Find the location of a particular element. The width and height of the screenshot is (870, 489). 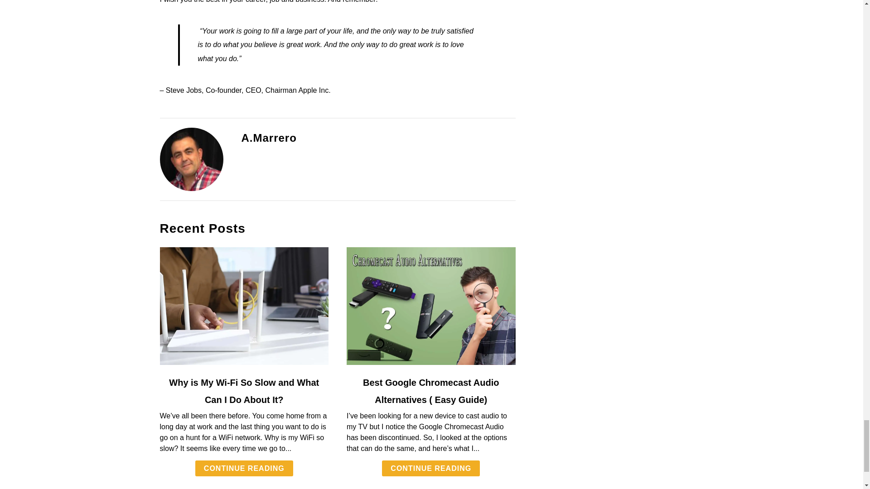

Why is My Wi-Fi So Slow and What Can I Do About It? is located at coordinates (244, 391).